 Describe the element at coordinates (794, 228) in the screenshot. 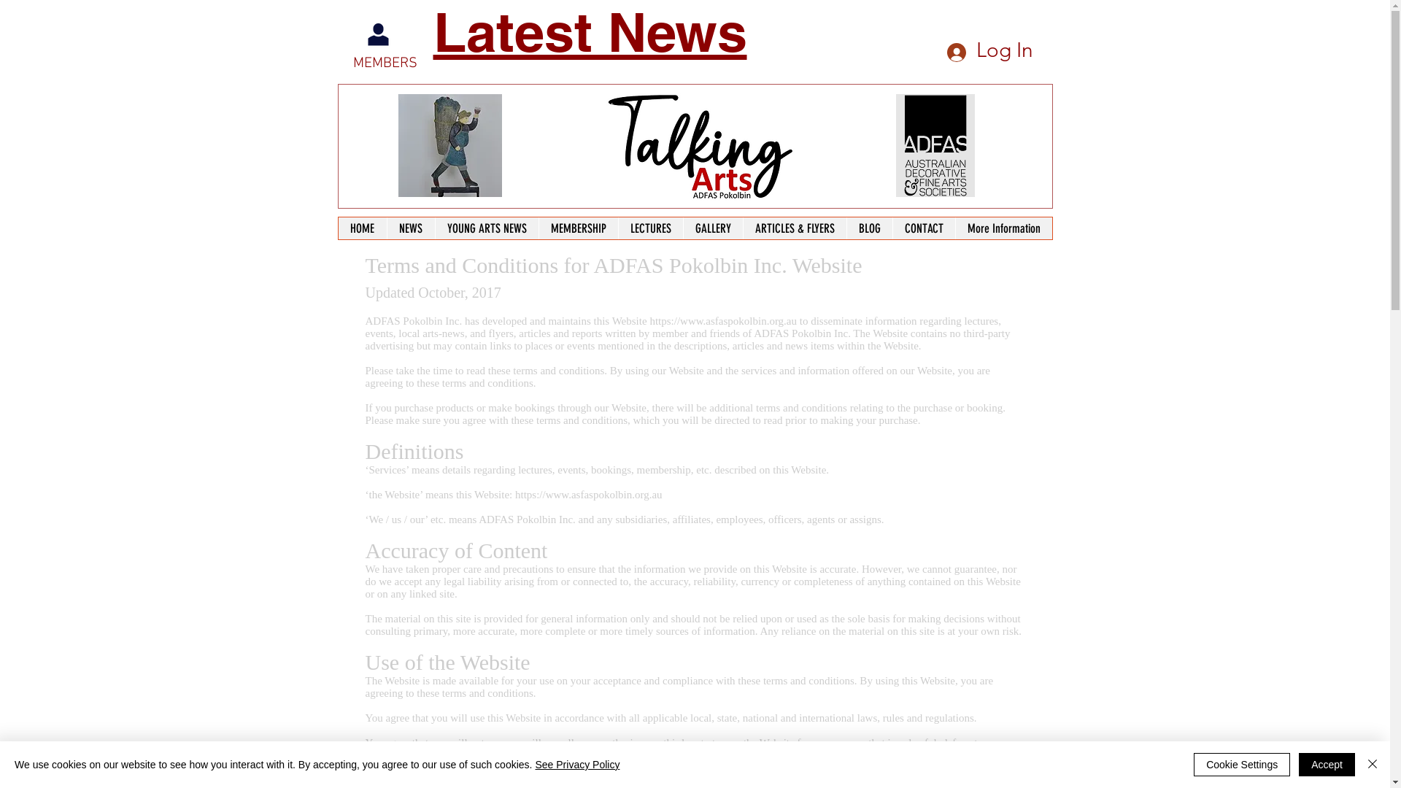

I see `ARTICLES & FLYERS` at that location.